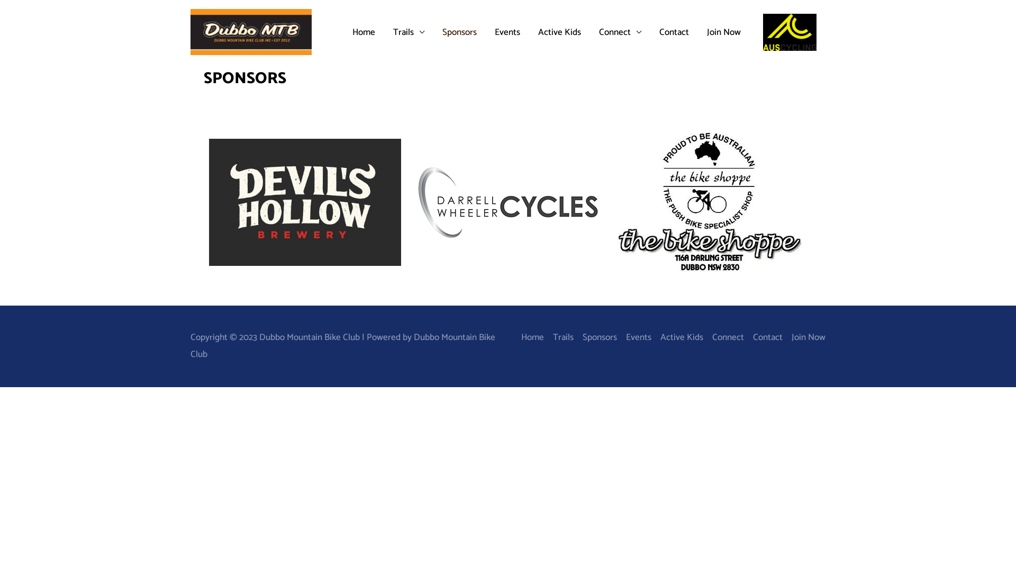  Describe the element at coordinates (677, 337) in the screenshot. I see `Active Kids` at that location.